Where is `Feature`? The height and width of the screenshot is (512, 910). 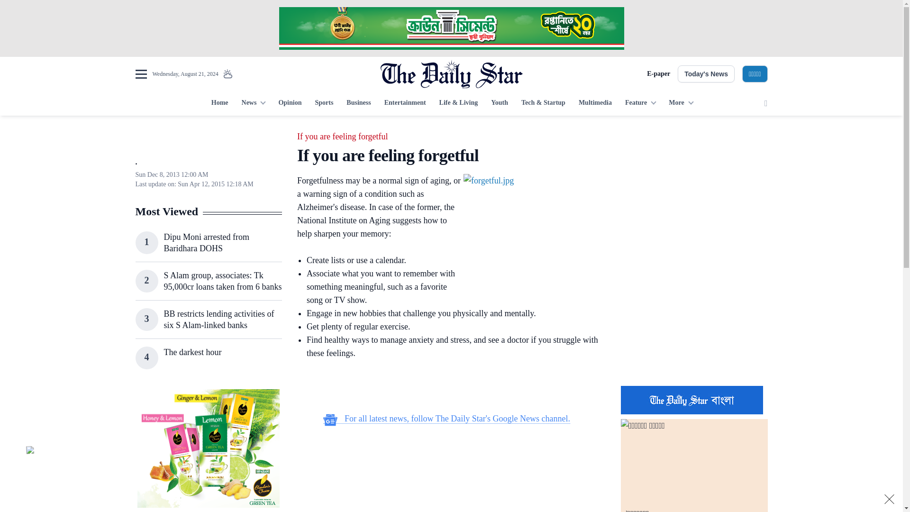
Feature is located at coordinates (640, 103).